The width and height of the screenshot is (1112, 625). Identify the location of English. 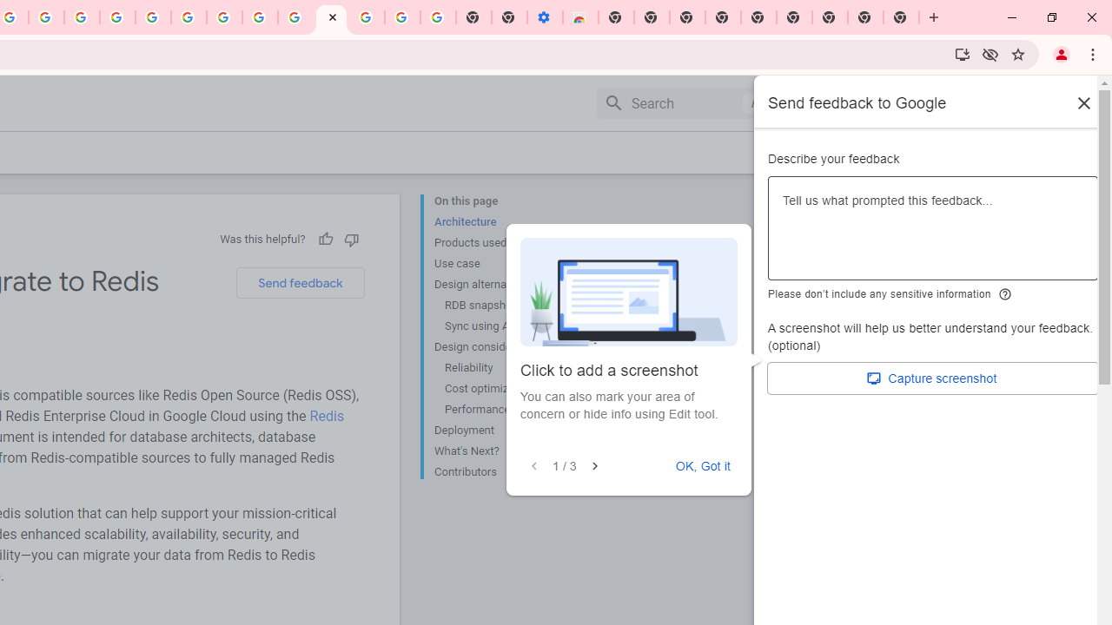
(964, 102).